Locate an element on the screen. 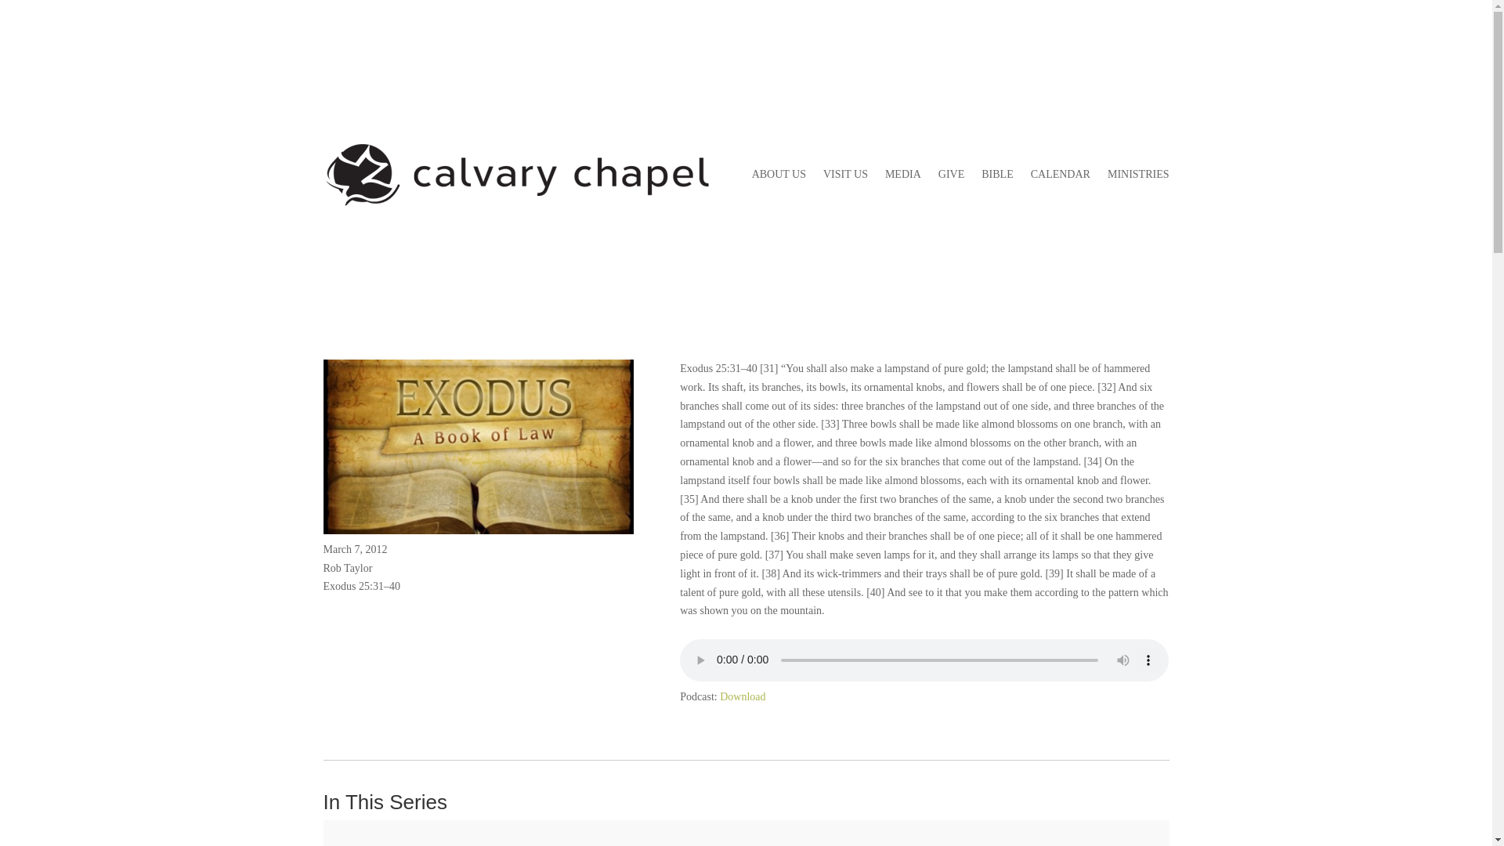  Follow on Instagram is located at coordinates (1125, 76).